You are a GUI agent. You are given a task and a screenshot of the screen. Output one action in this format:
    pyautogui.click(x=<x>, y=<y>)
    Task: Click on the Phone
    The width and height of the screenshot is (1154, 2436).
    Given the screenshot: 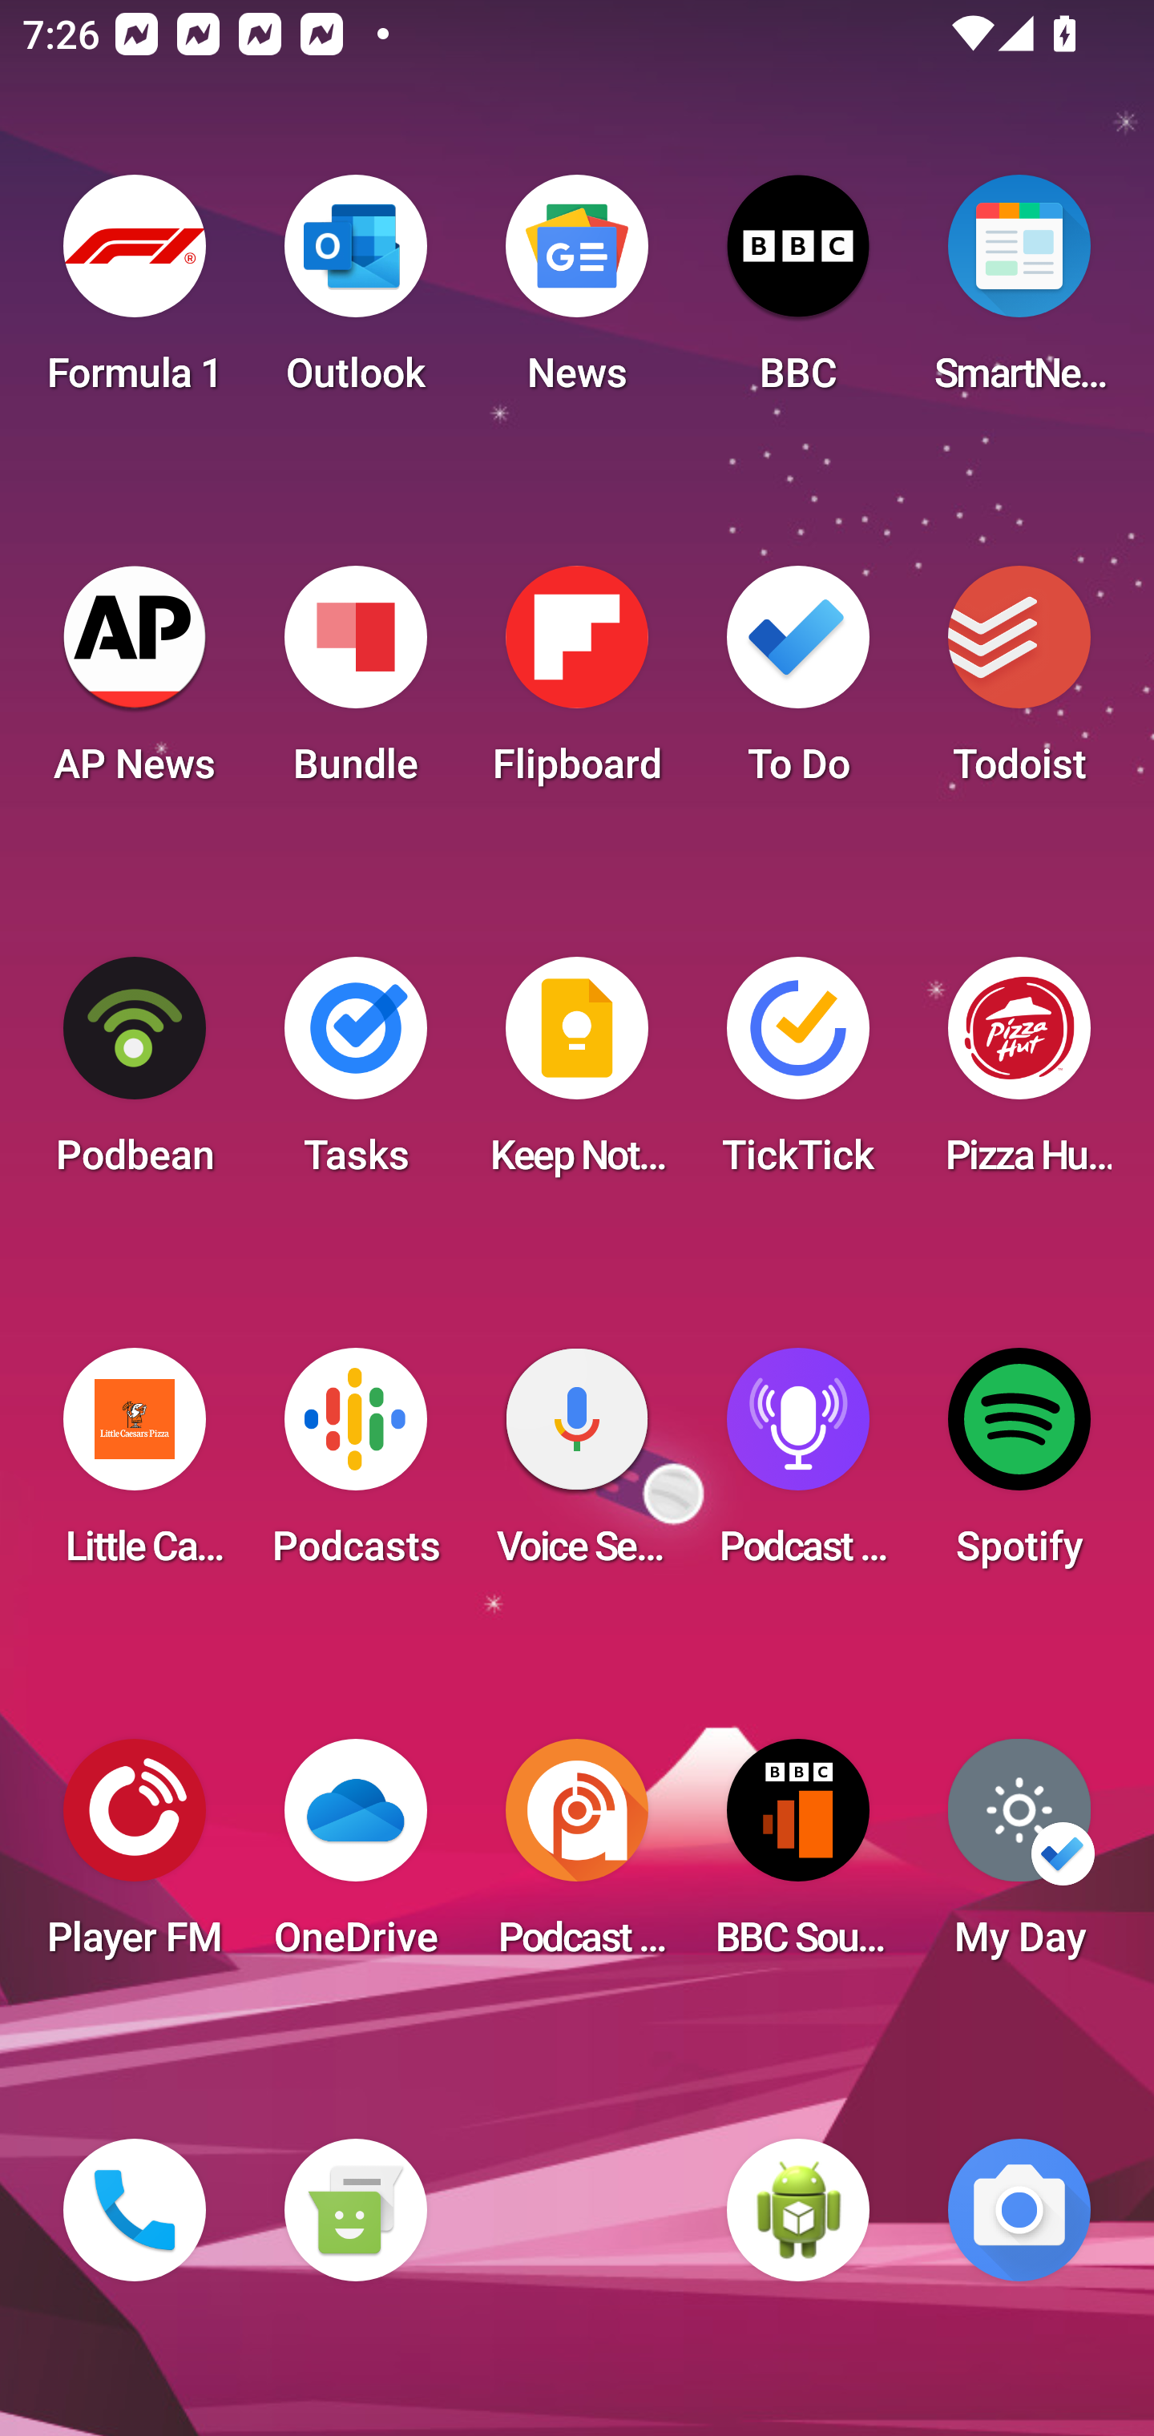 What is the action you would take?
    pyautogui.click(x=135, y=2210)
    